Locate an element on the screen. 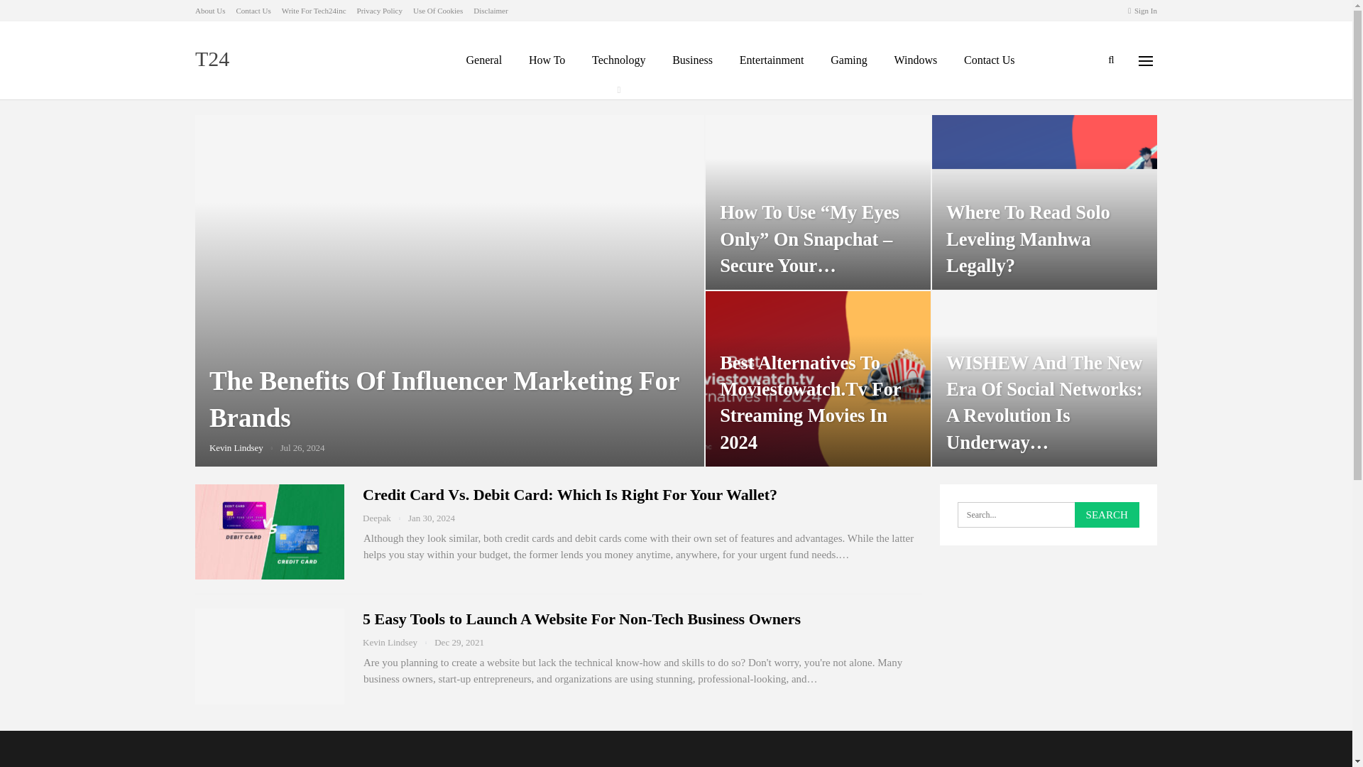 The width and height of the screenshot is (1363, 767). About Us is located at coordinates (209, 10).